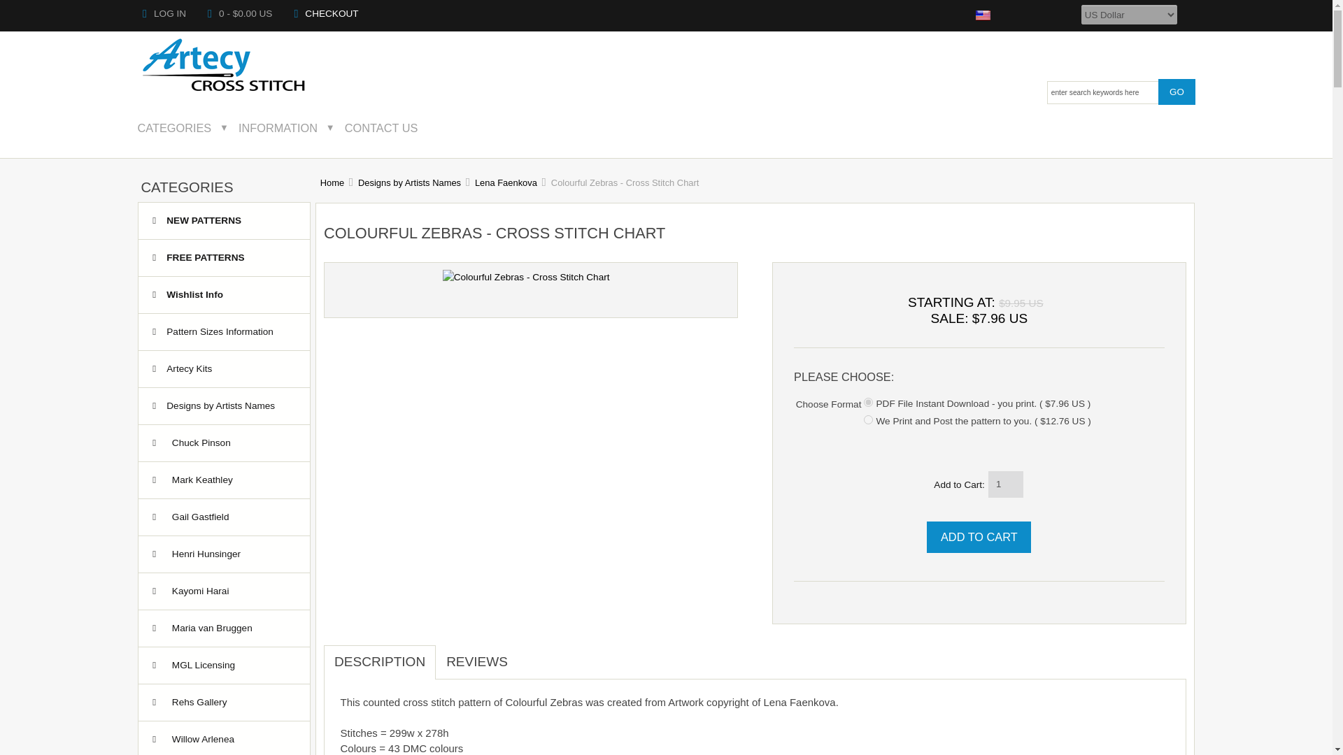 This screenshot has width=1343, height=755. Describe the element at coordinates (1102, 92) in the screenshot. I see `Enter search keywords here` at that location.